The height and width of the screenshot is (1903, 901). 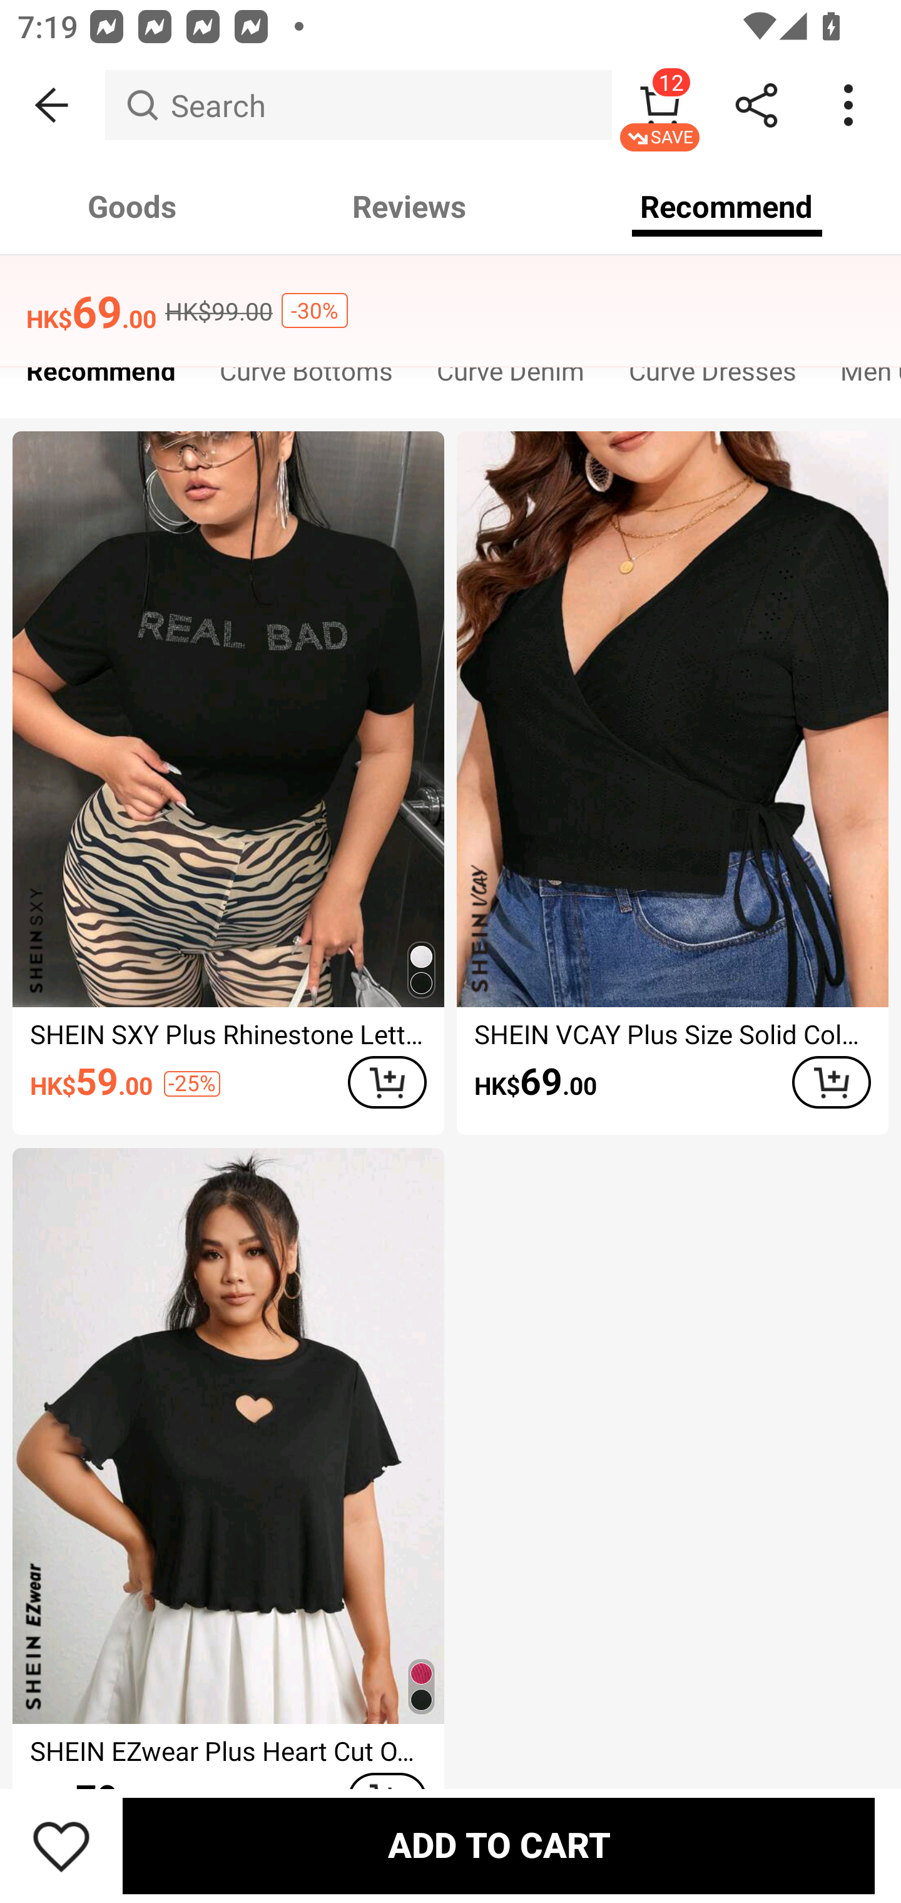 I want to click on BACK, so click(x=53, y=105).